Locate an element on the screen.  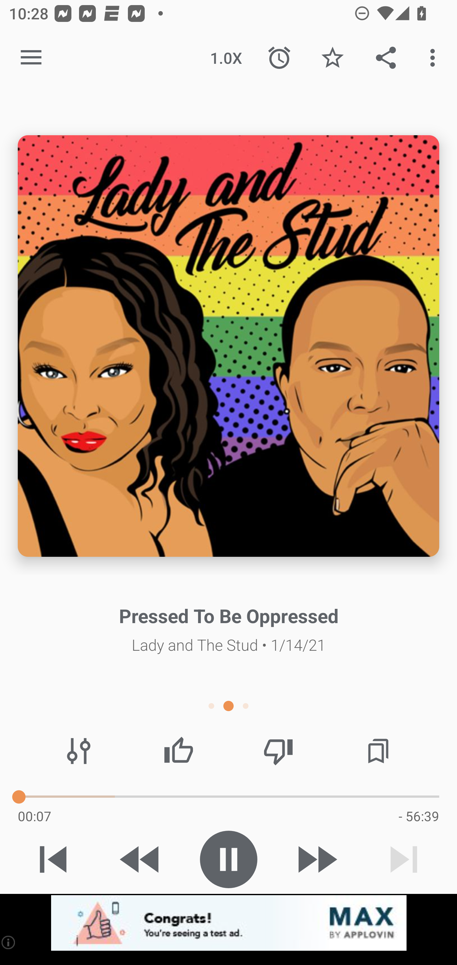
Open navigation sidebar is located at coordinates (31, 58).